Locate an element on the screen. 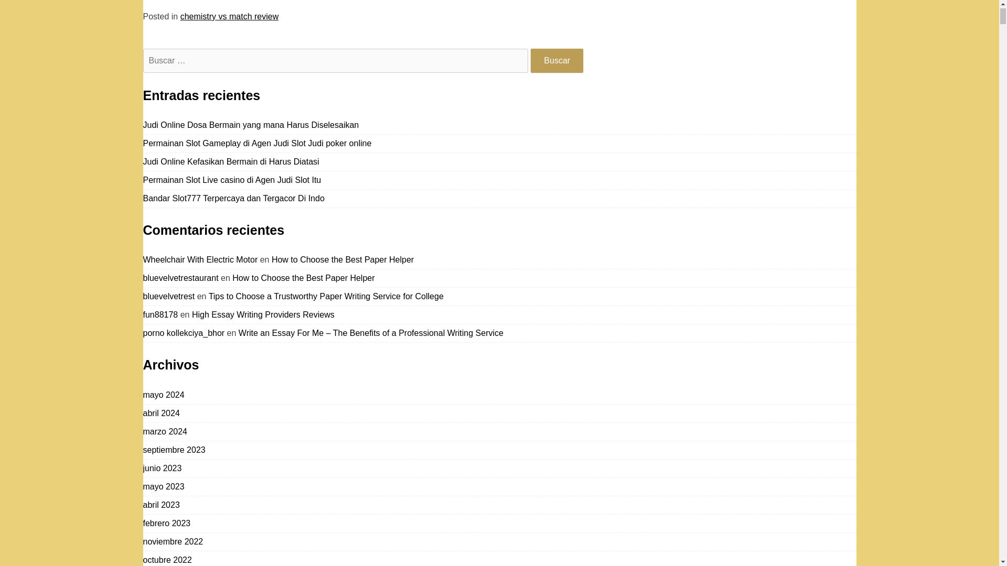 Image resolution: width=1007 pixels, height=566 pixels. chemistry vs match review is located at coordinates (229, 16).